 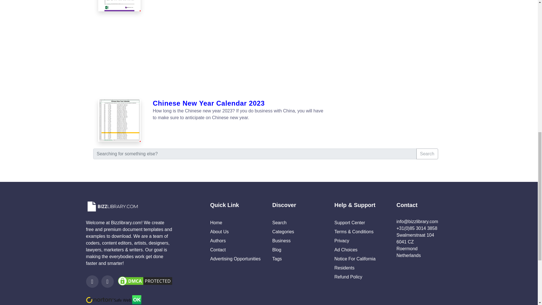 I want to click on Support Center, so click(x=349, y=223).